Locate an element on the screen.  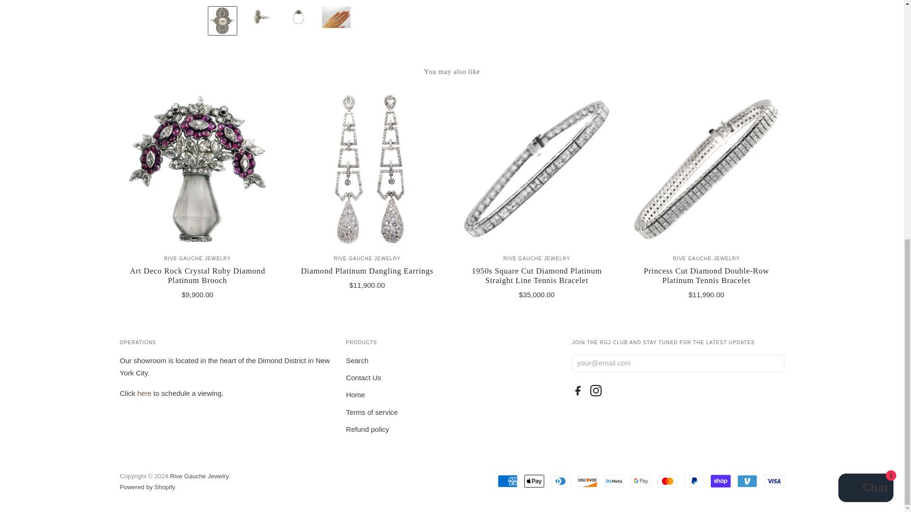
Diners Club is located at coordinates (561, 481).